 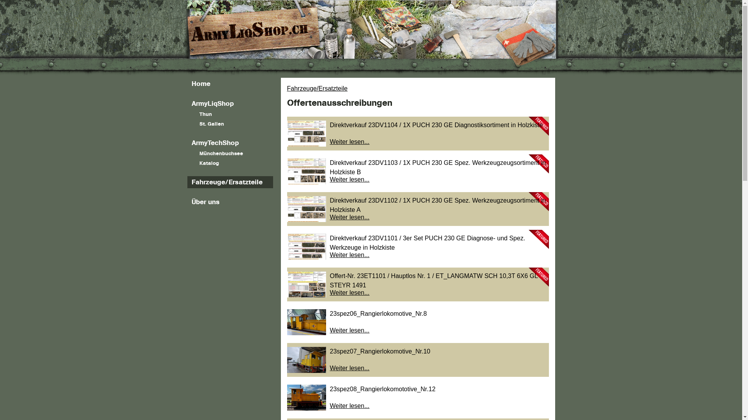 I want to click on 23spez07_Rangierlokomotive_Nr.10
Weiter lesen..., so click(x=418, y=360).